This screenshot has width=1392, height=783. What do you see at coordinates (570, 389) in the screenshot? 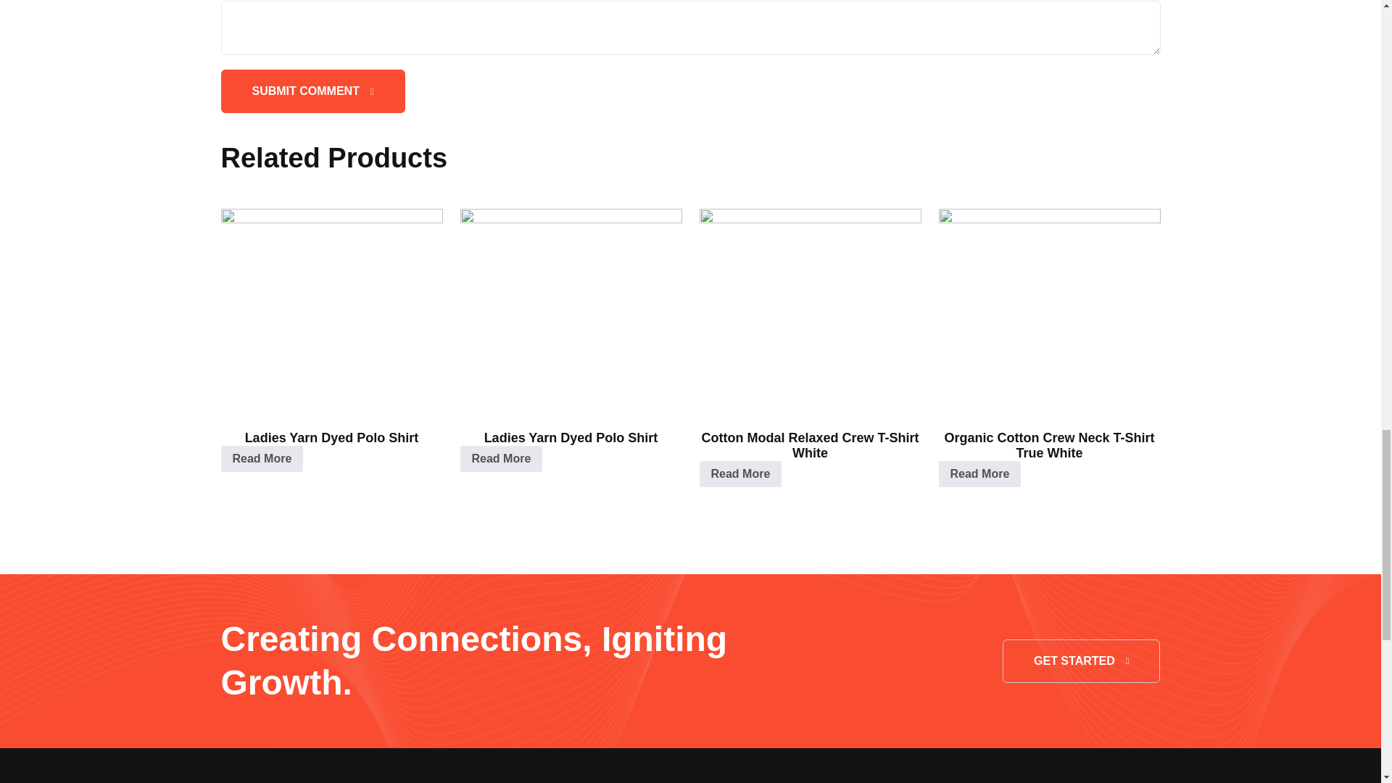
I see `Ladies Yarn Dyed Polo Shirt` at bounding box center [570, 389].